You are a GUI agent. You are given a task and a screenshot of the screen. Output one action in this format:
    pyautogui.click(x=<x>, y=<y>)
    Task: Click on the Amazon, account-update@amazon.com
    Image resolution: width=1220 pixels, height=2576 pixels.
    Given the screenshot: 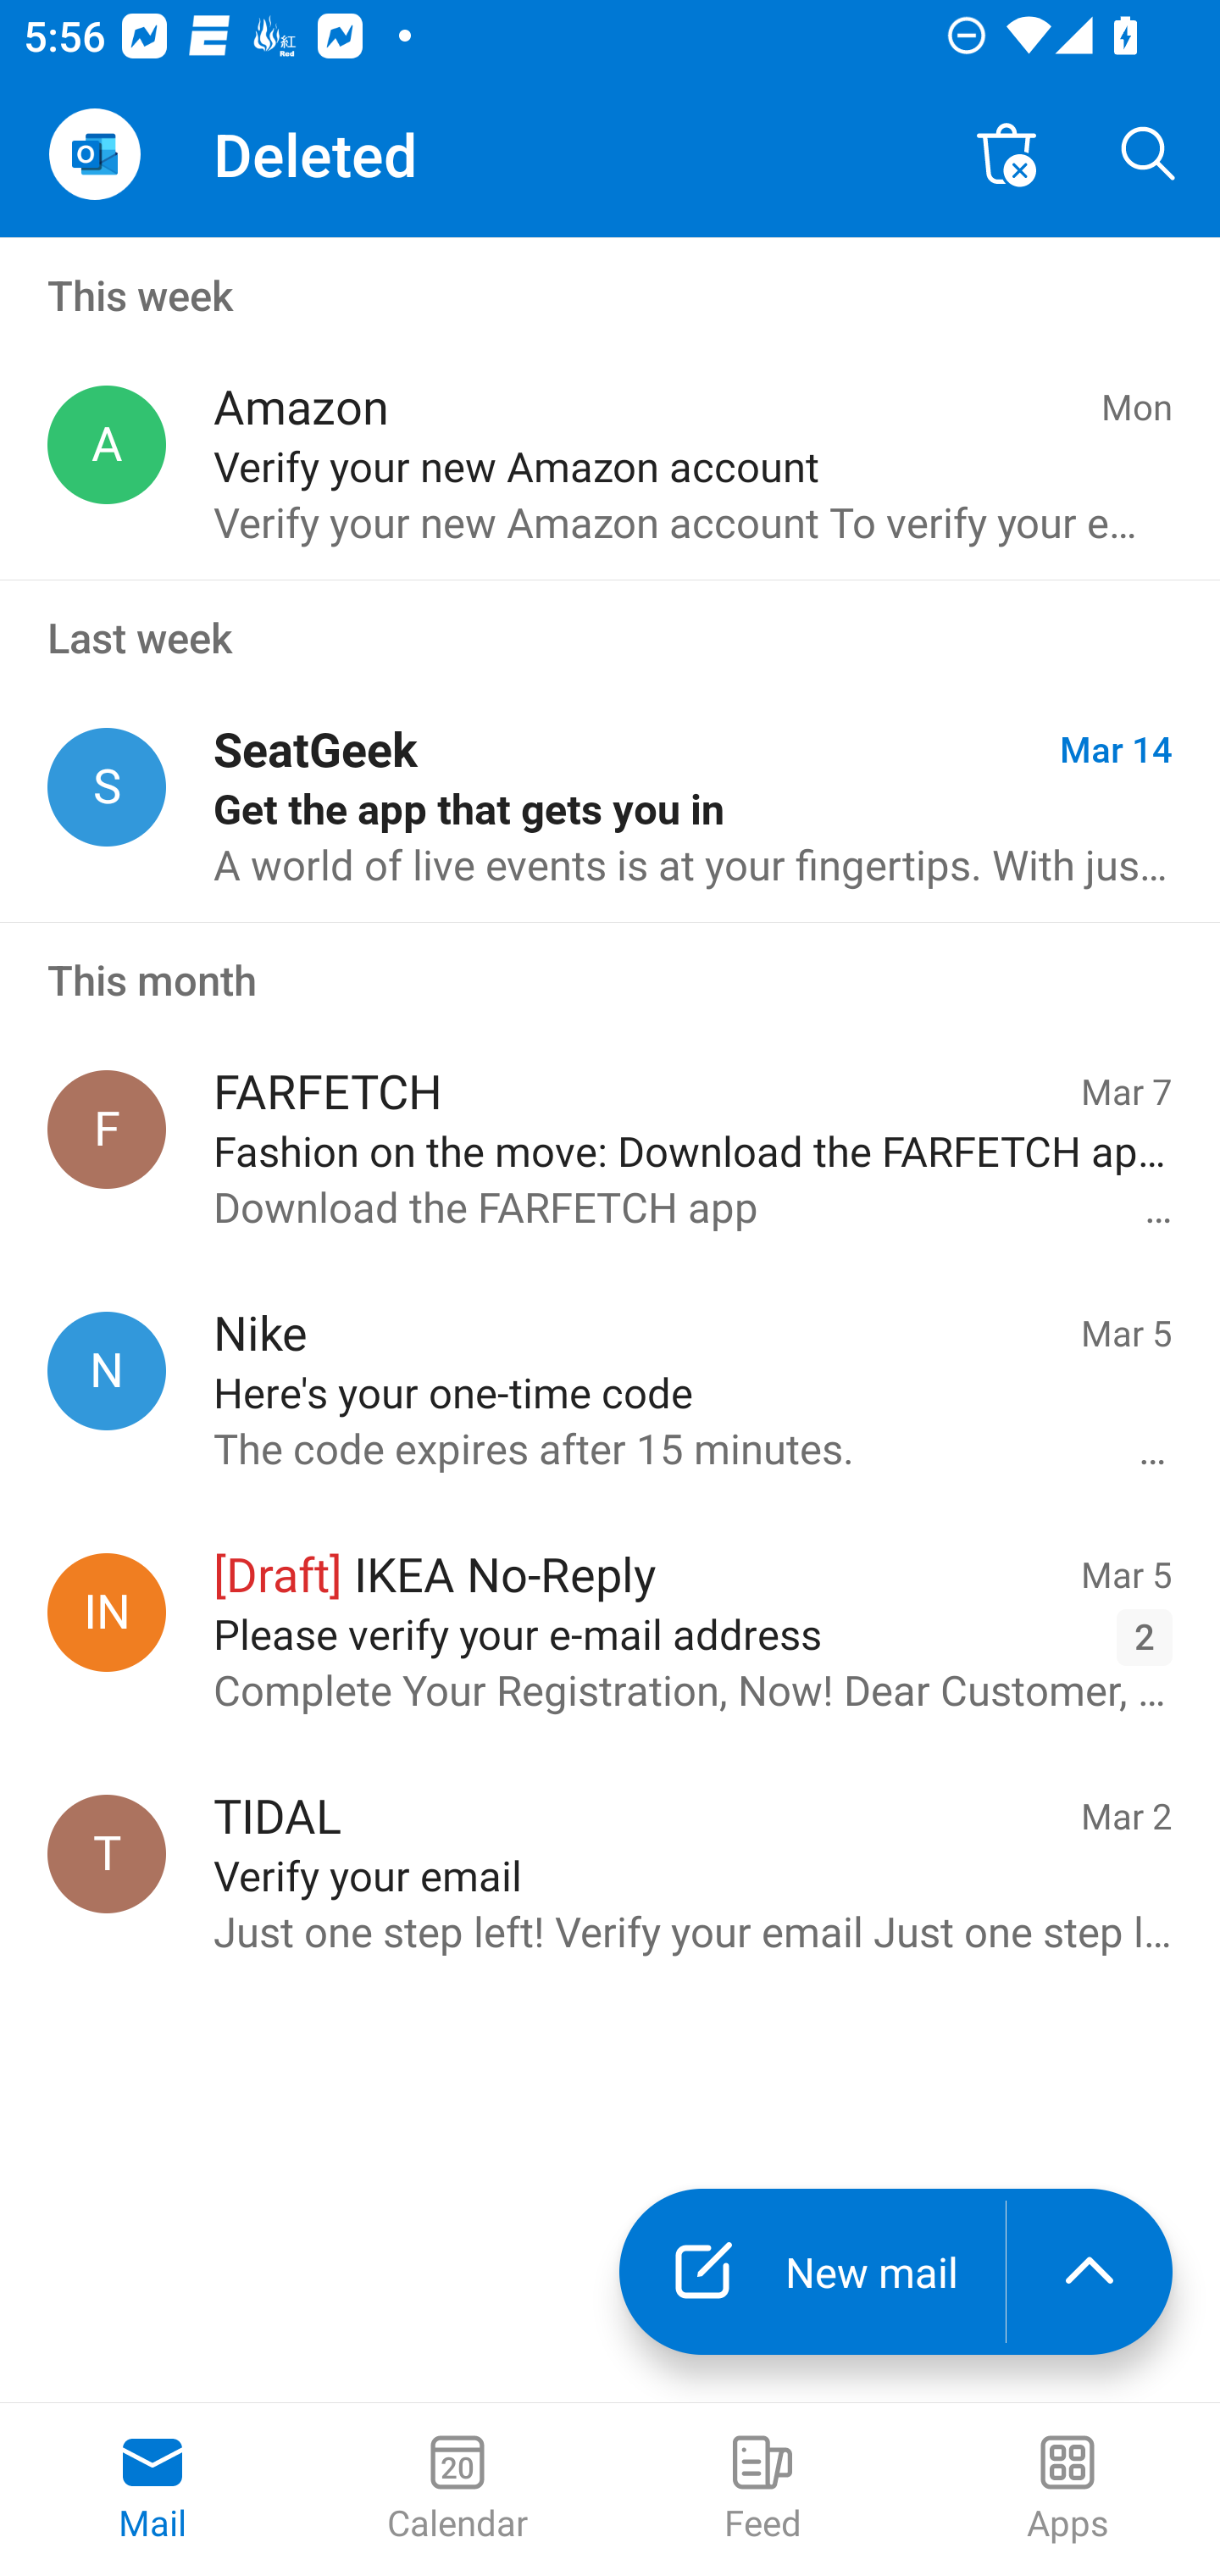 What is the action you would take?
    pyautogui.click(x=107, y=446)
    